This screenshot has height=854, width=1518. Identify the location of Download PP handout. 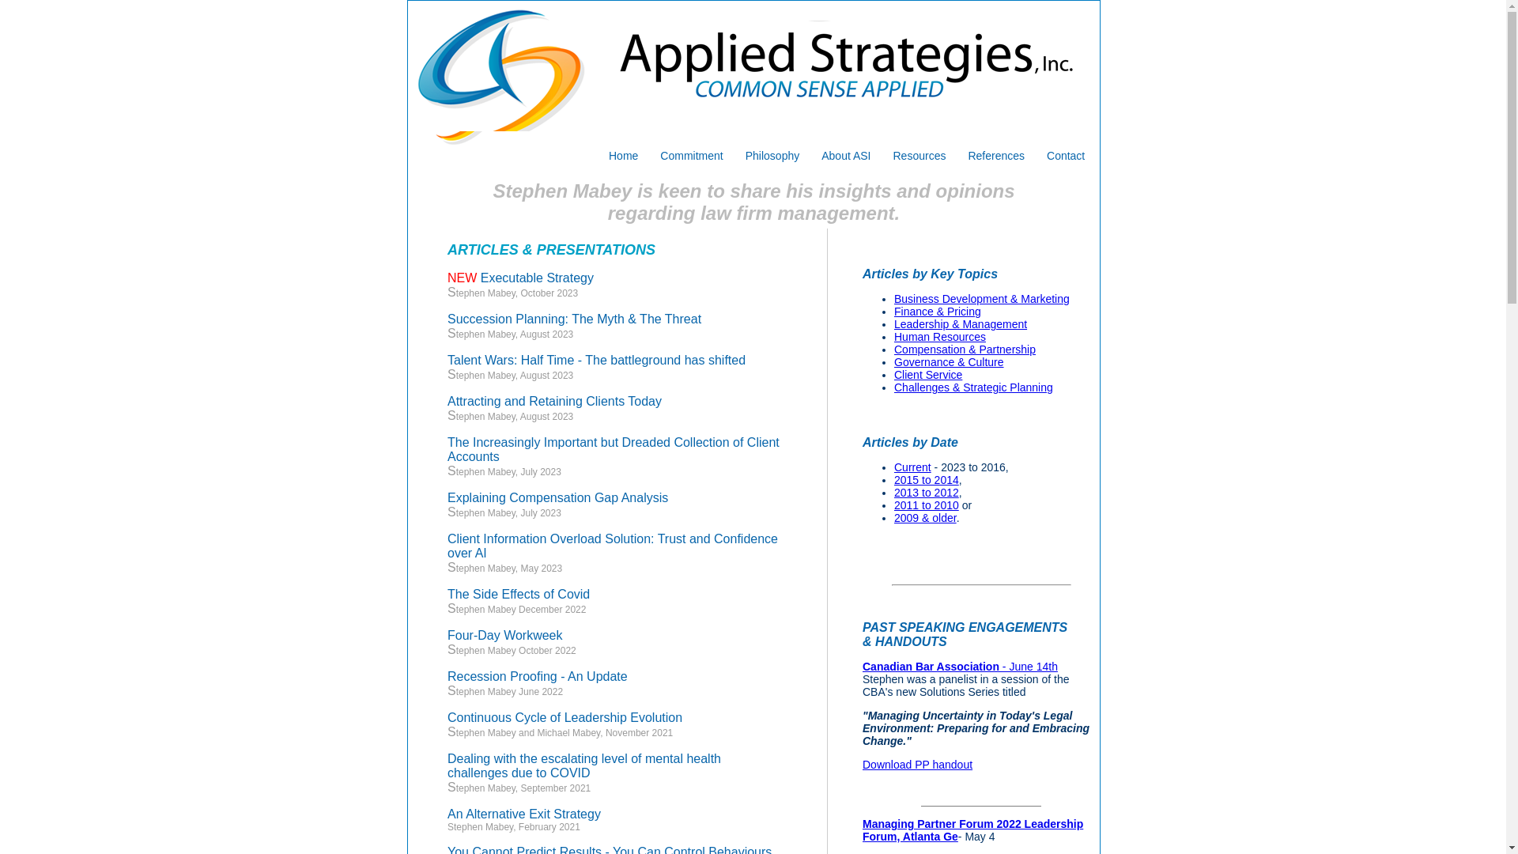
(917, 765).